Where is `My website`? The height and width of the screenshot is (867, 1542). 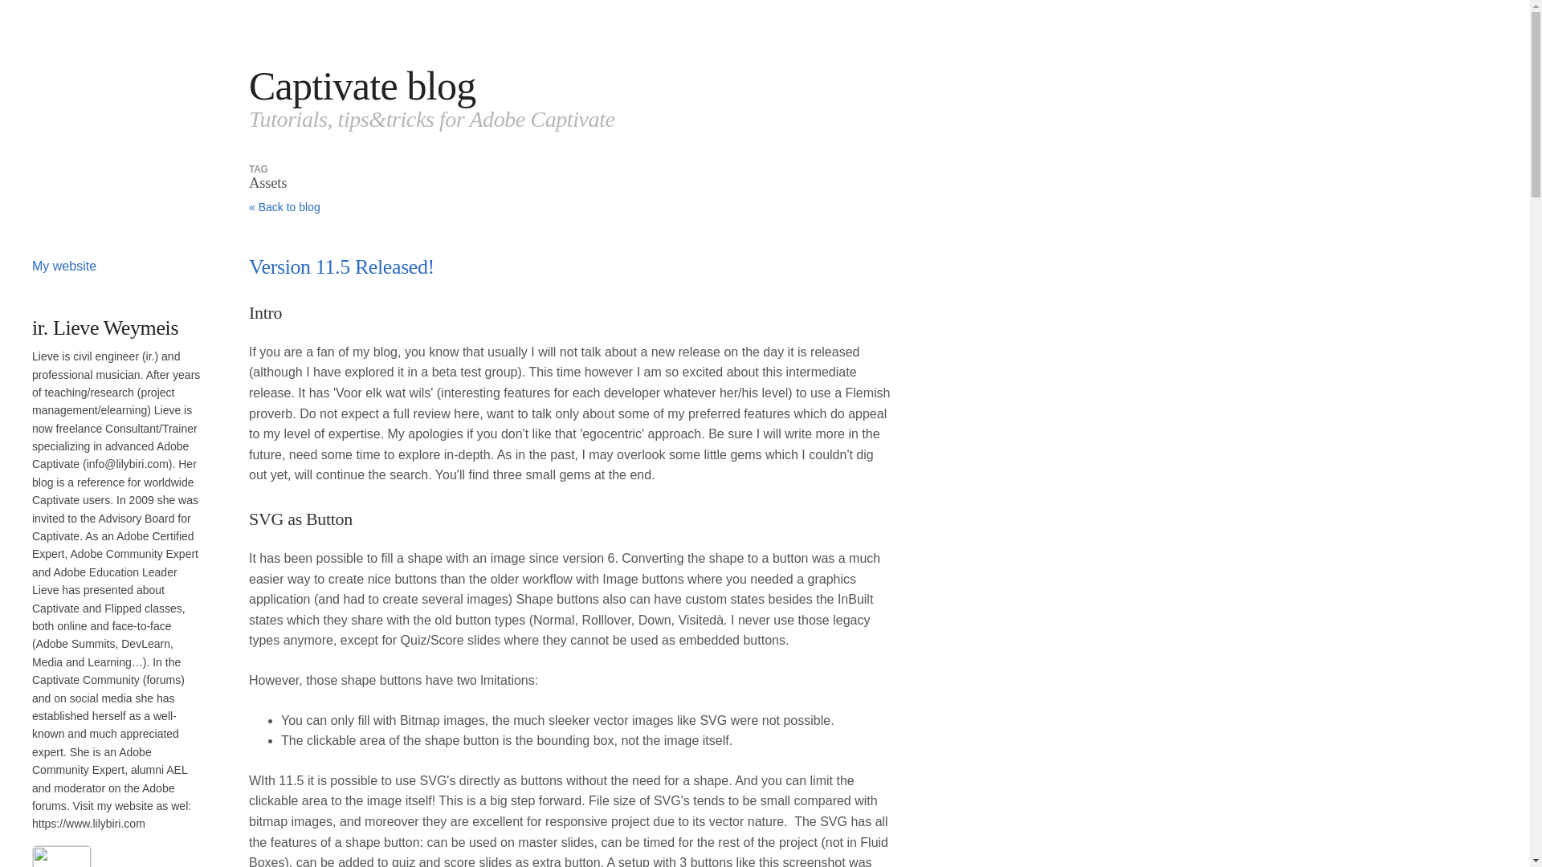 My website is located at coordinates (64, 266).